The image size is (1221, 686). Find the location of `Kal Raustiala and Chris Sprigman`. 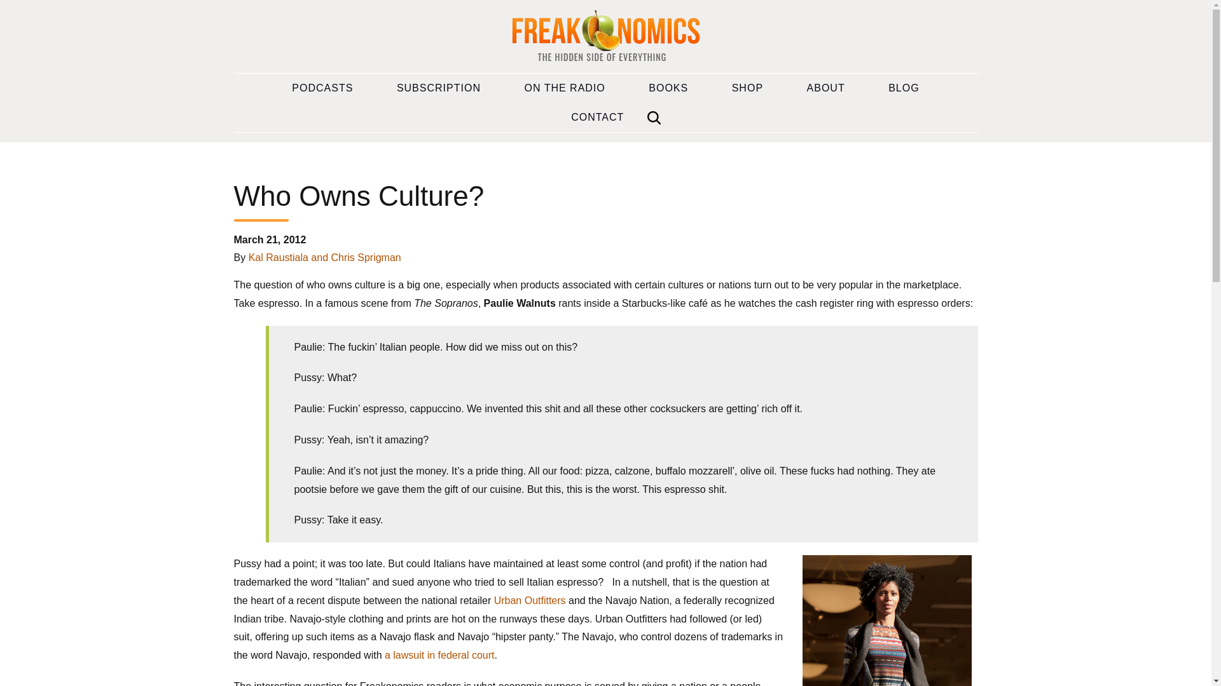

Kal Raustiala and Chris Sprigman is located at coordinates (325, 257).